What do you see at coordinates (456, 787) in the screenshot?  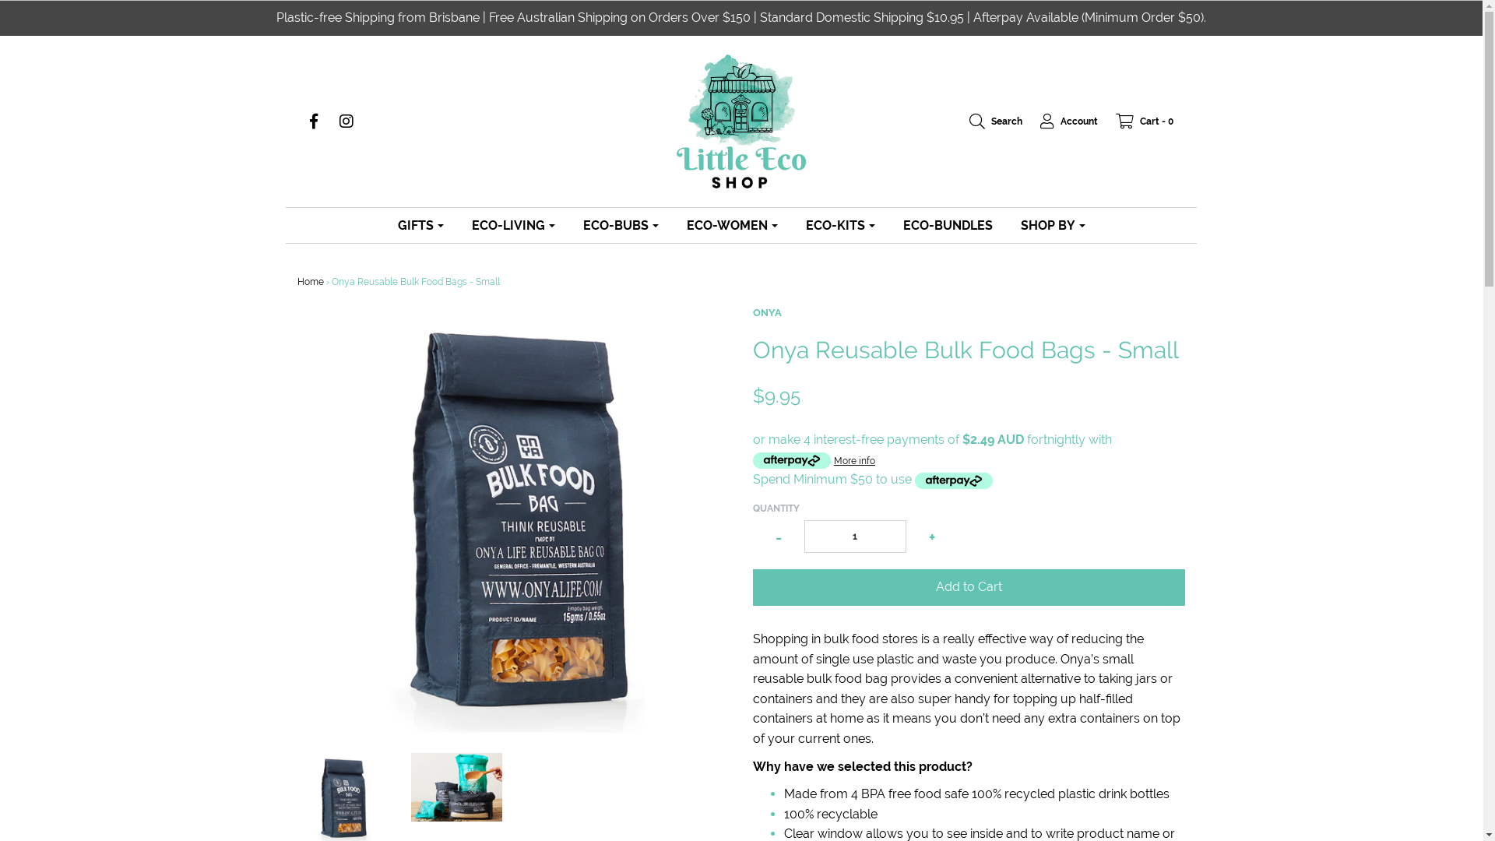 I see `Resuable Bulk Food Bags` at bounding box center [456, 787].